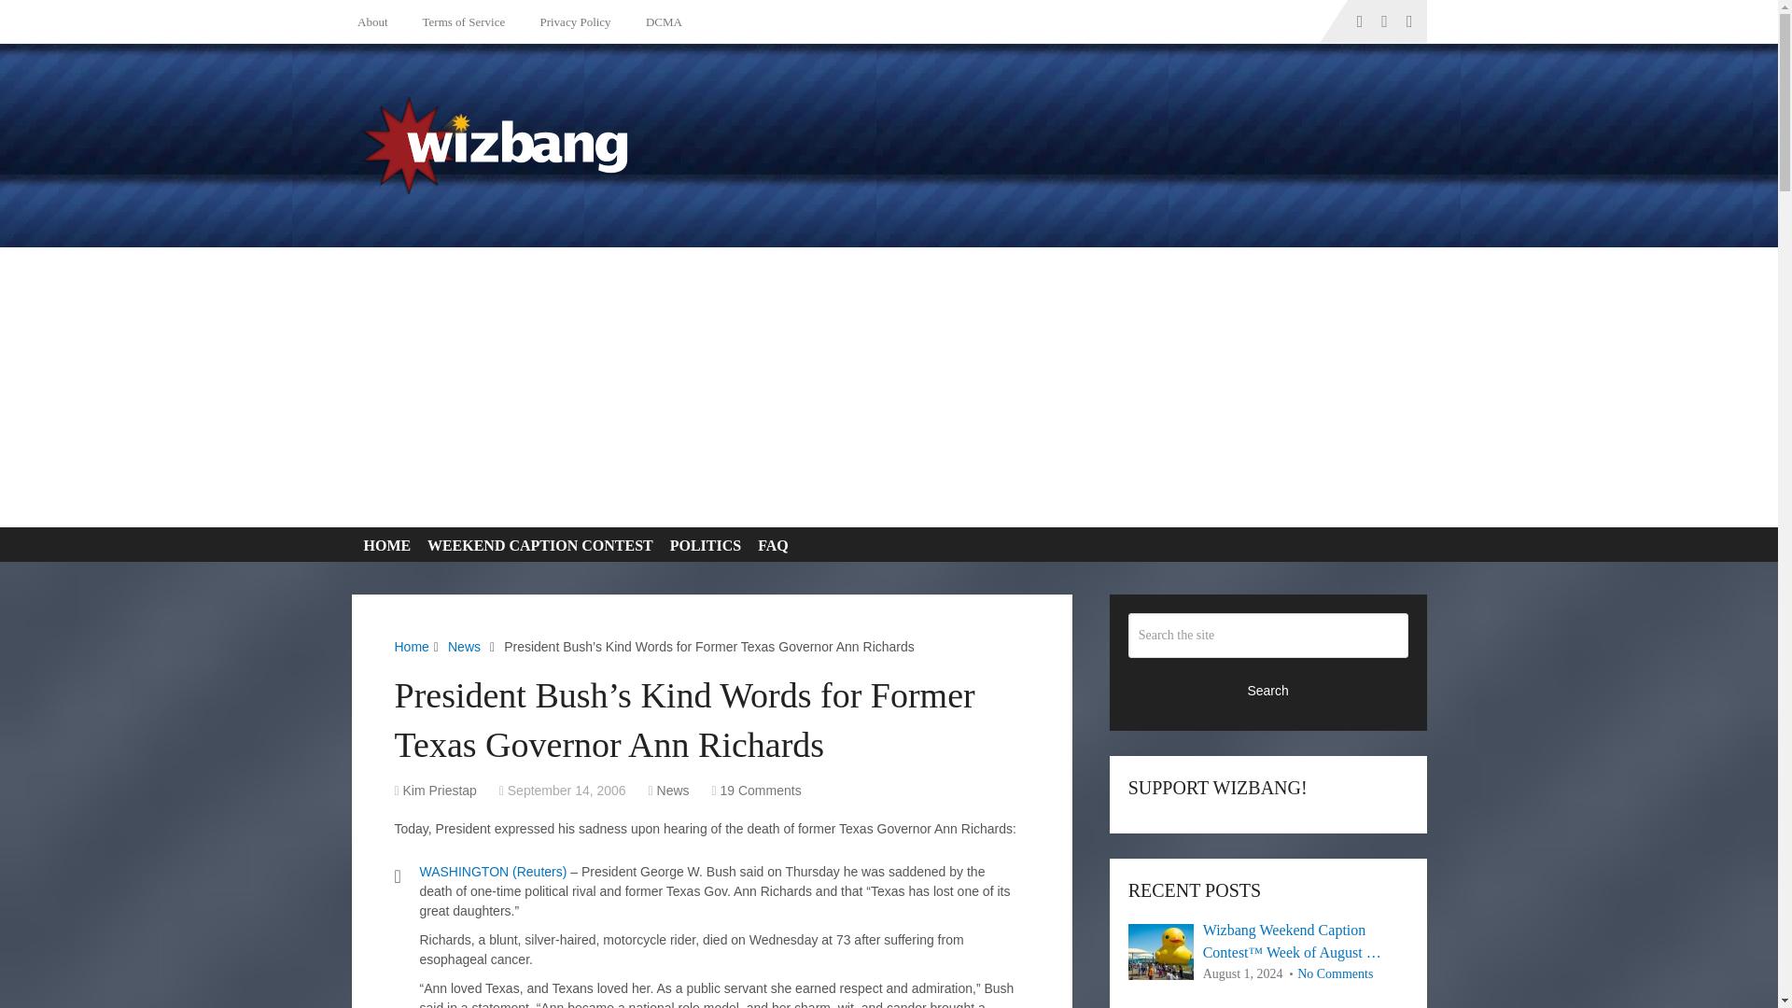 This screenshot has height=1008, width=1792. I want to click on HOME, so click(383, 545).